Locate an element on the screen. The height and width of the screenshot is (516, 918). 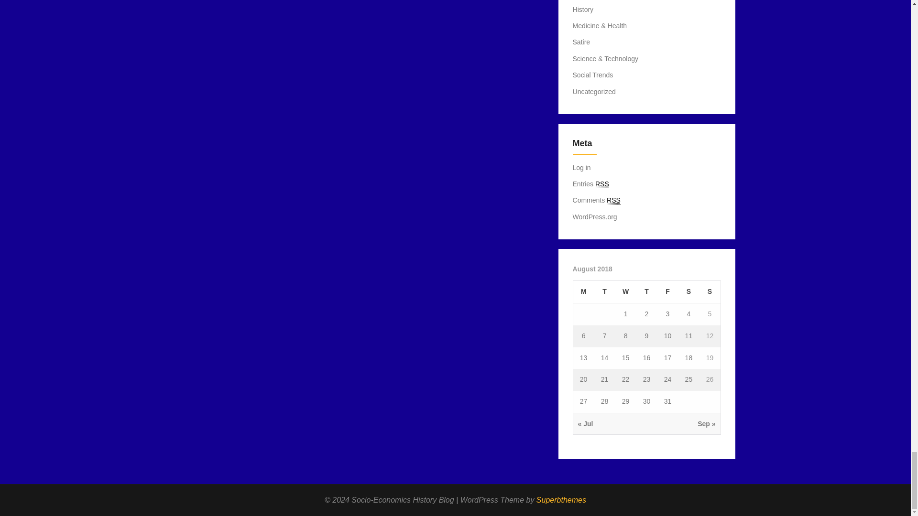
Friday is located at coordinates (667, 291).